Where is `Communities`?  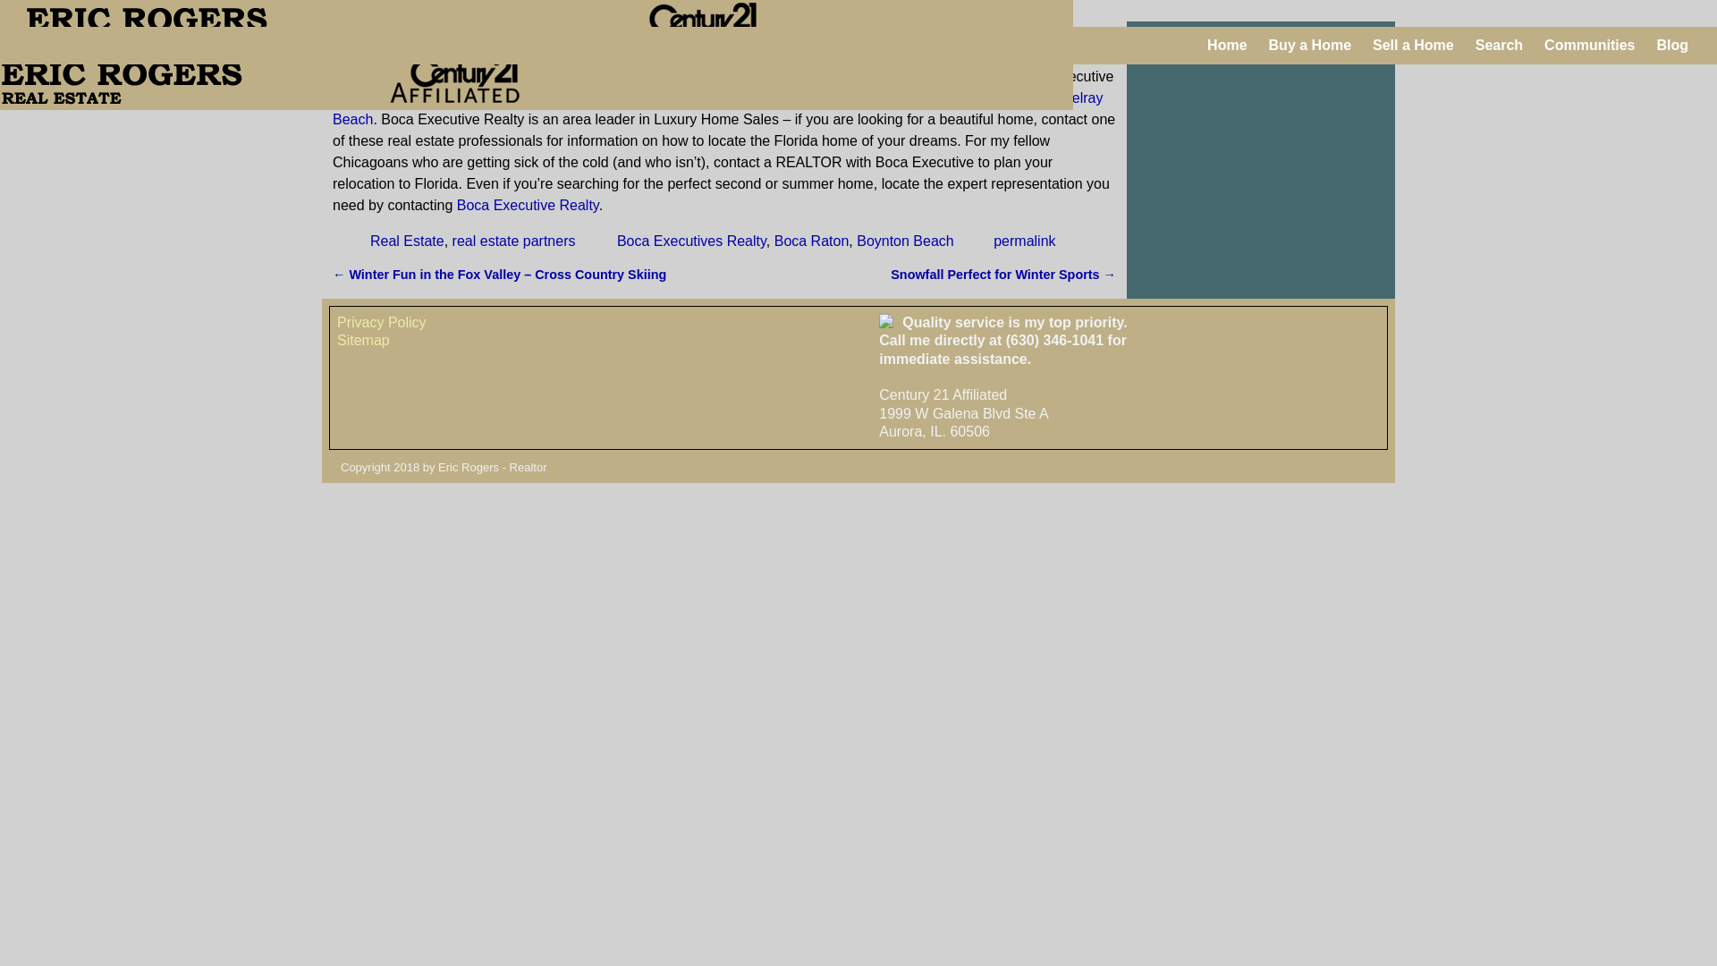
Communities is located at coordinates (1588, 45).